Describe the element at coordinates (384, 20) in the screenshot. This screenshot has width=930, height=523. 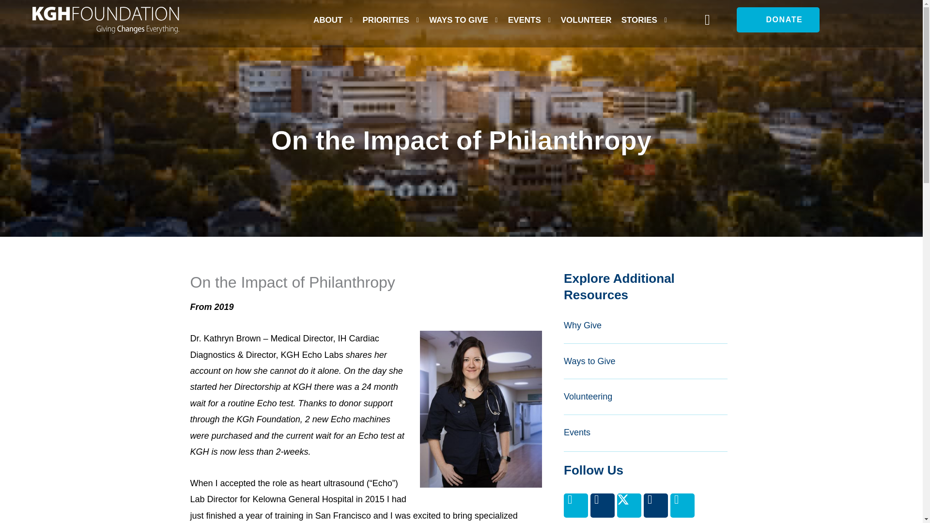
I see `PRIORITIES` at that location.